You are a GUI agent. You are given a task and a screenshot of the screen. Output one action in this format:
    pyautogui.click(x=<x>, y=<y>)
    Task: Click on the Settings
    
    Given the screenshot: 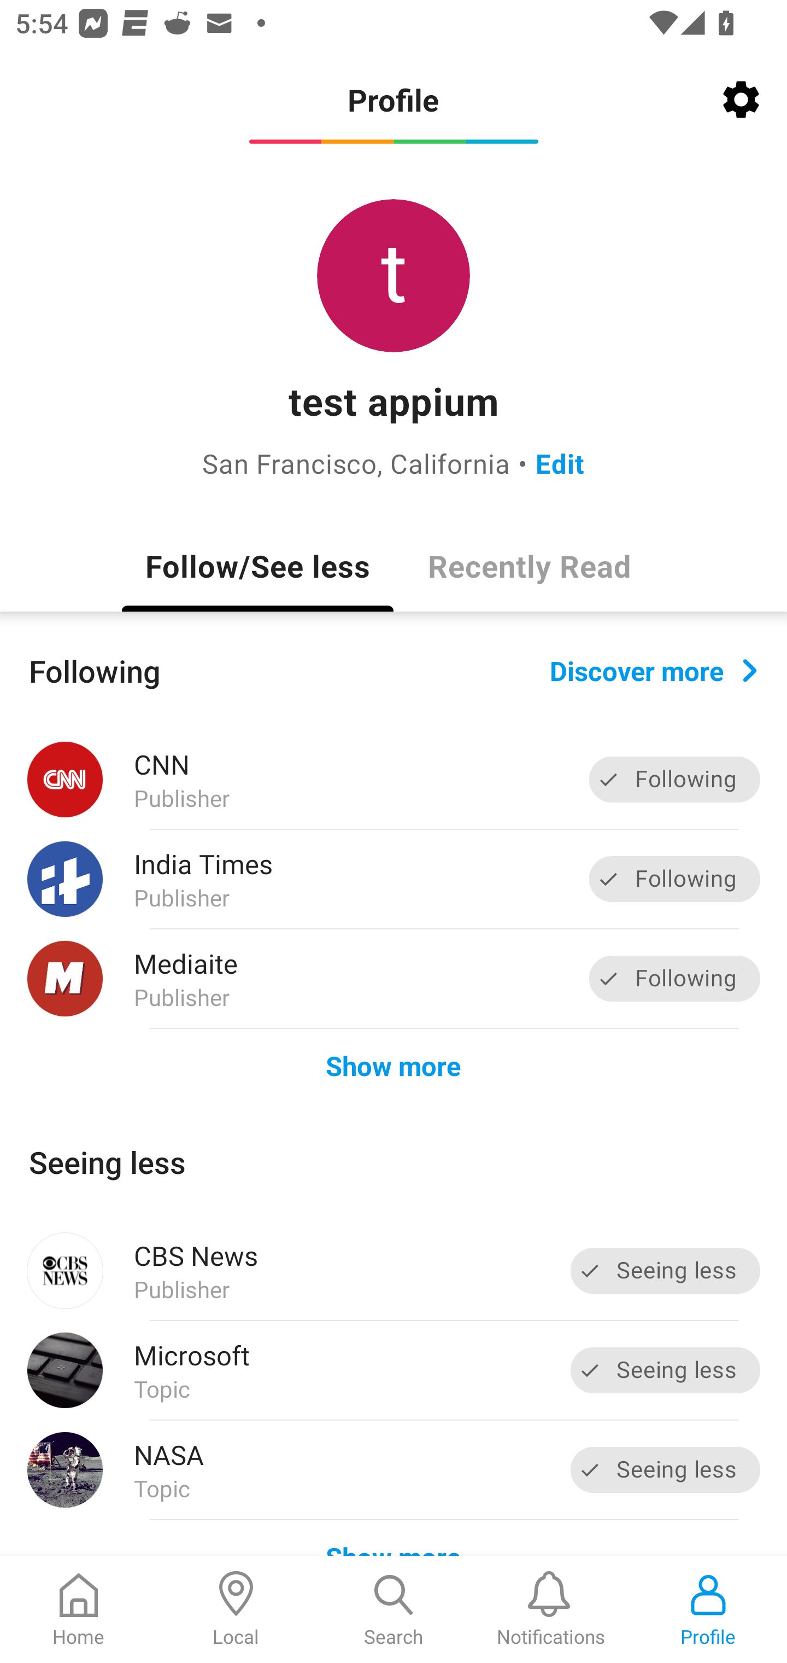 What is the action you would take?
    pyautogui.click(x=741, y=100)
    